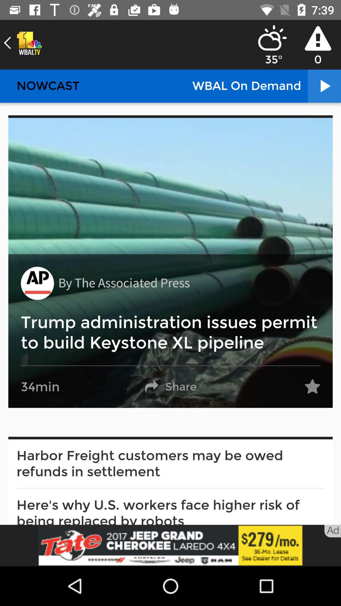 Image resolution: width=341 pixels, height=606 pixels. I want to click on go to advertisement, so click(170, 545).